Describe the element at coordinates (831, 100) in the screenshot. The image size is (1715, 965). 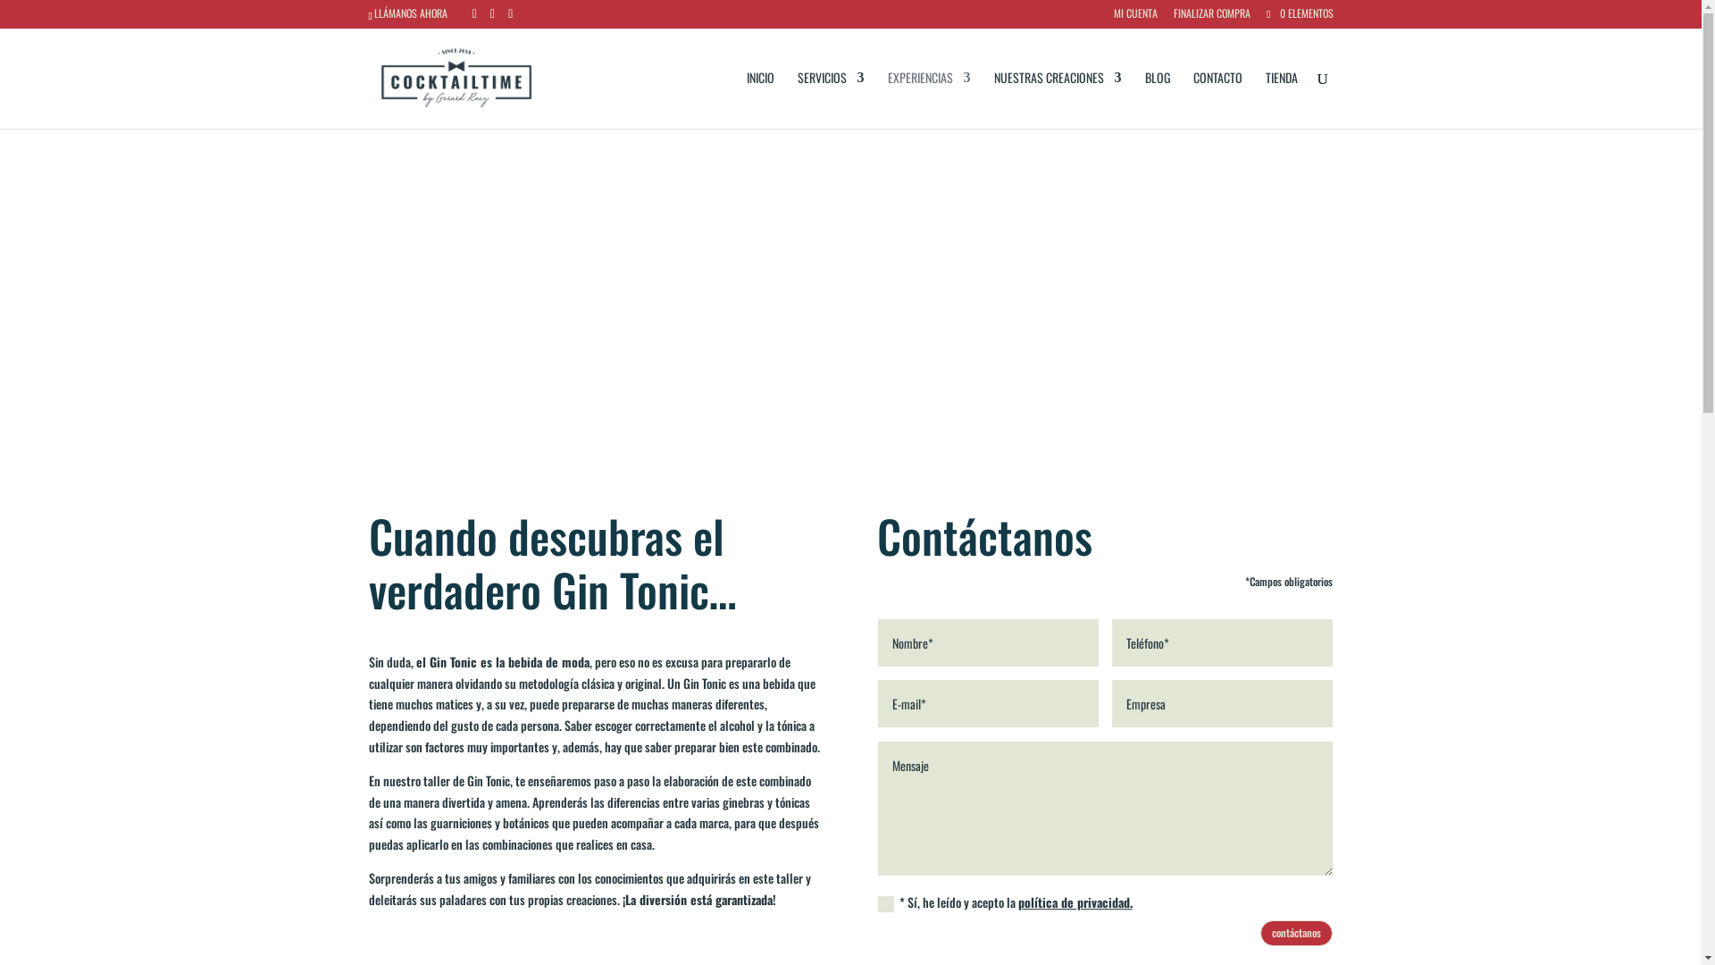
I see `SERVICIOS` at that location.